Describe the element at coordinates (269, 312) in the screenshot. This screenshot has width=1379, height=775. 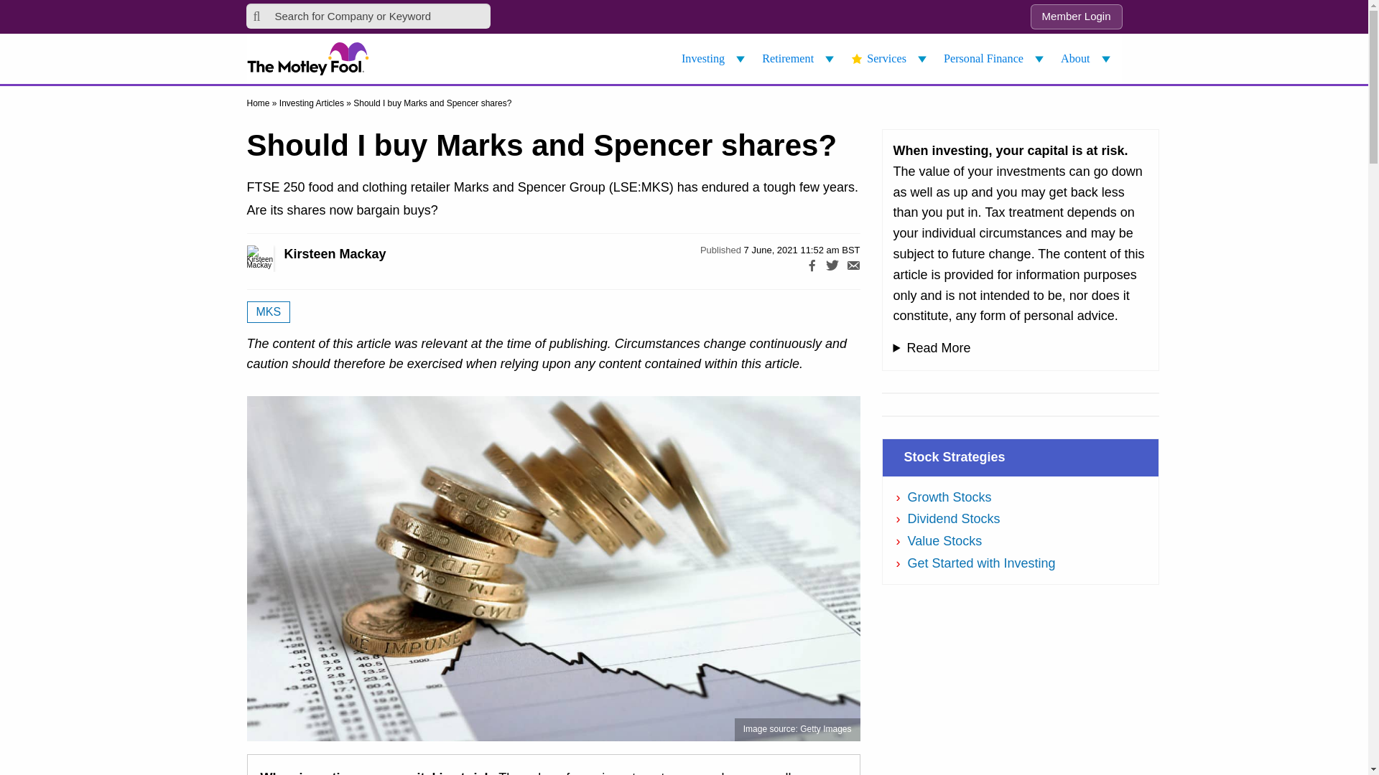
I see `See more articles about MKS` at that location.